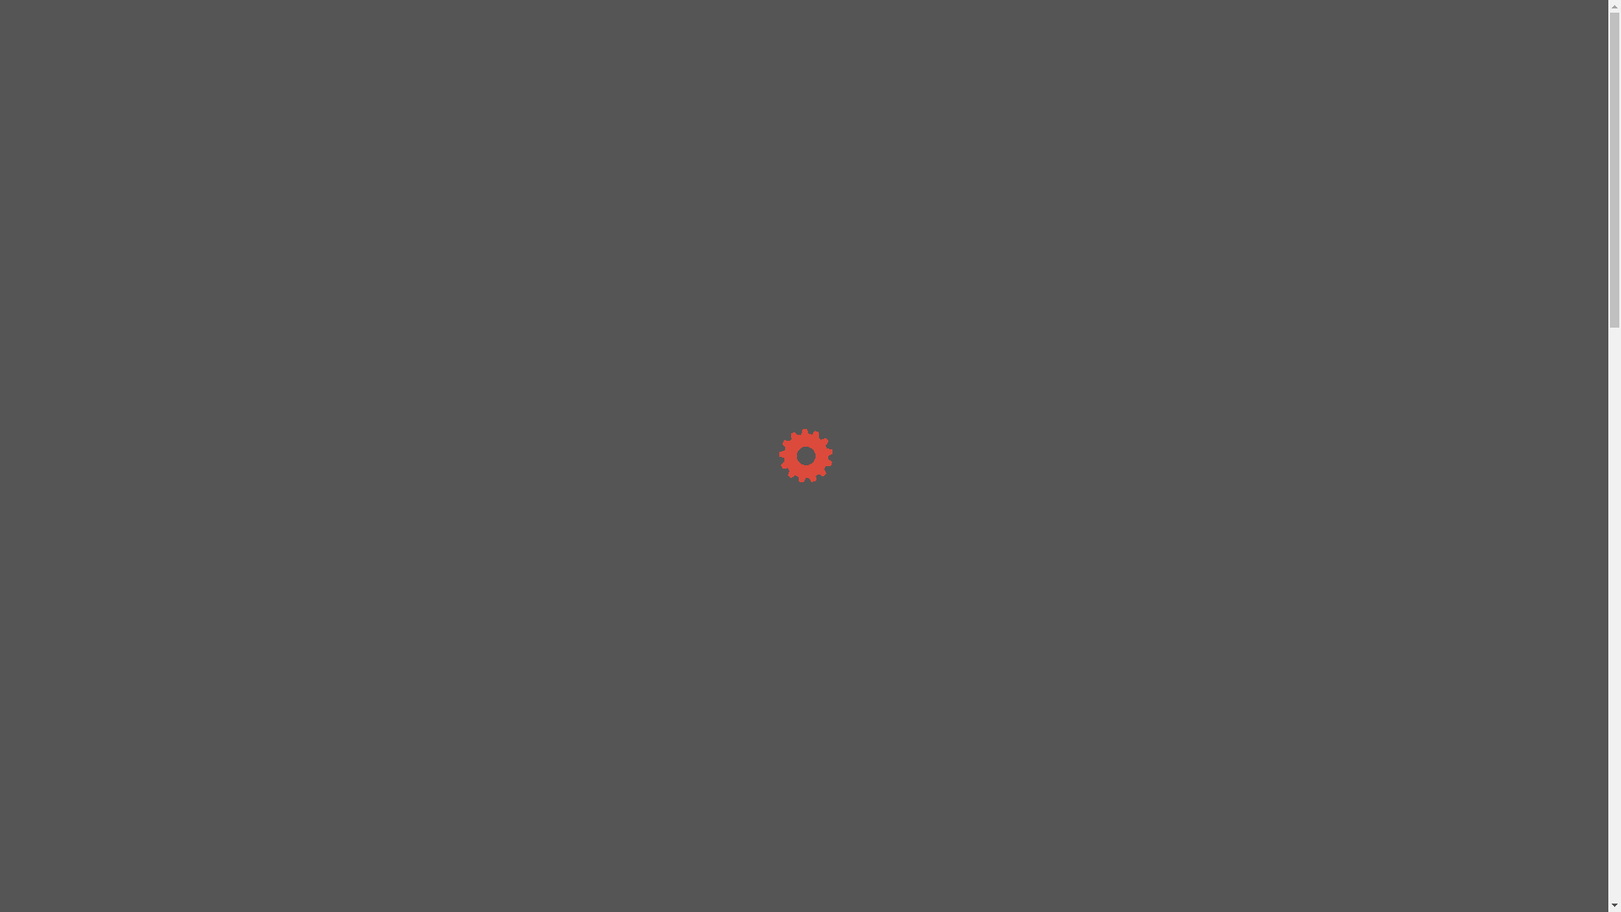 This screenshot has width=1621, height=912. What do you see at coordinates (767, 27) in the screenshot?
I see `+375 29 610-93-39` at bounding box center [767, 27].